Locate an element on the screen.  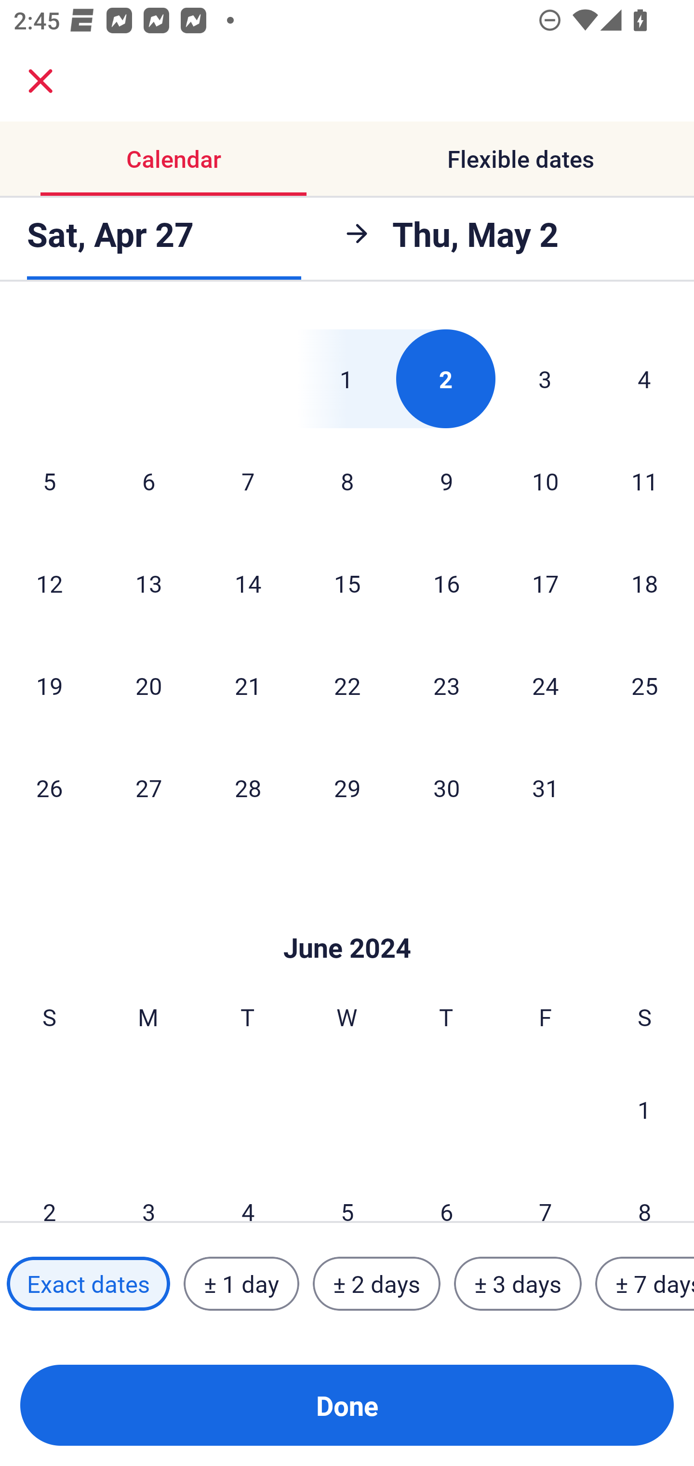
10 Friday, May 10, 2024 is located at coordinates (546, 480).